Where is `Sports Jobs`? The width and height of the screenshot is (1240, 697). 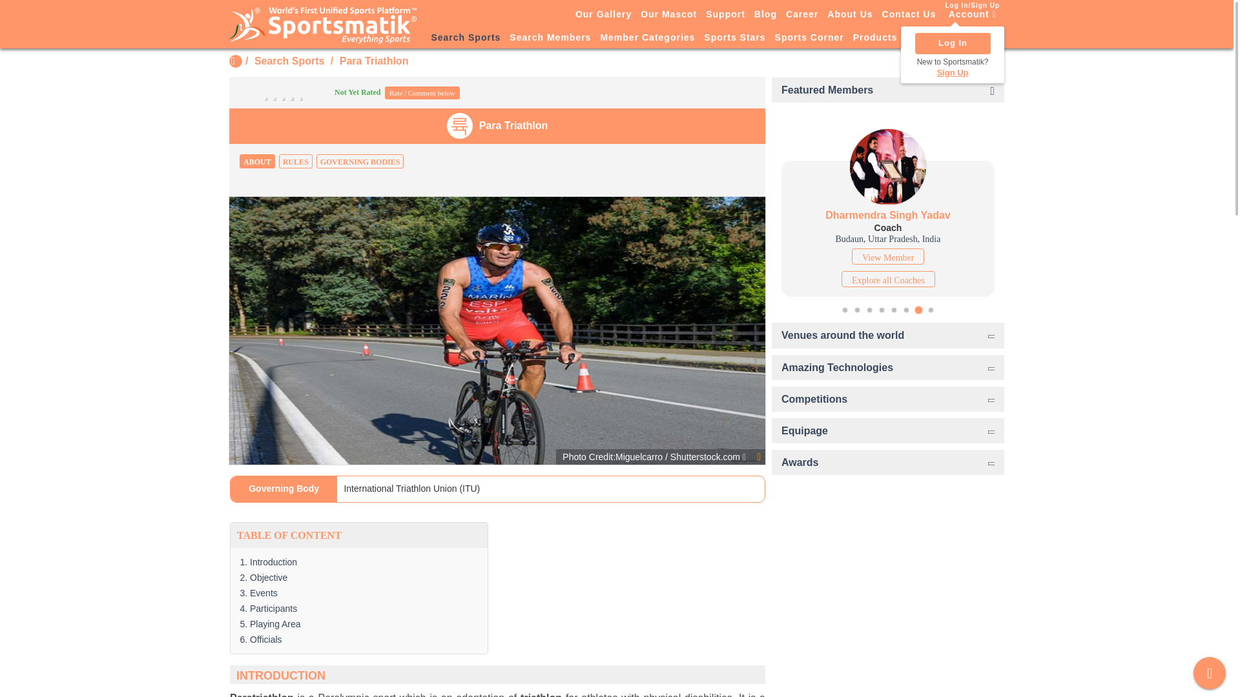
Sports Jobs is located at coordinates (935, 38).